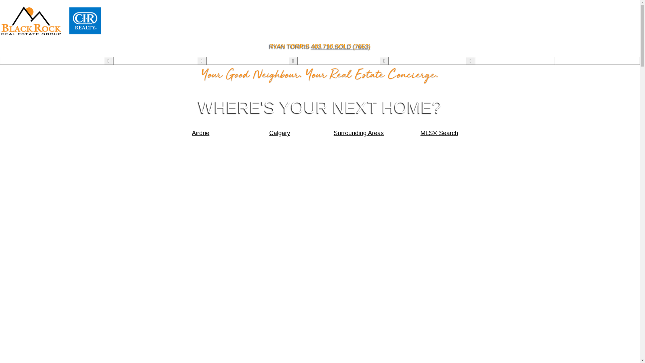 This screenshot has height=363, width=645. What do you see at coordinates (341, 46) in the screenshot?
I see `403.710.SOLD (7653)` at bounding box center [341, 46].